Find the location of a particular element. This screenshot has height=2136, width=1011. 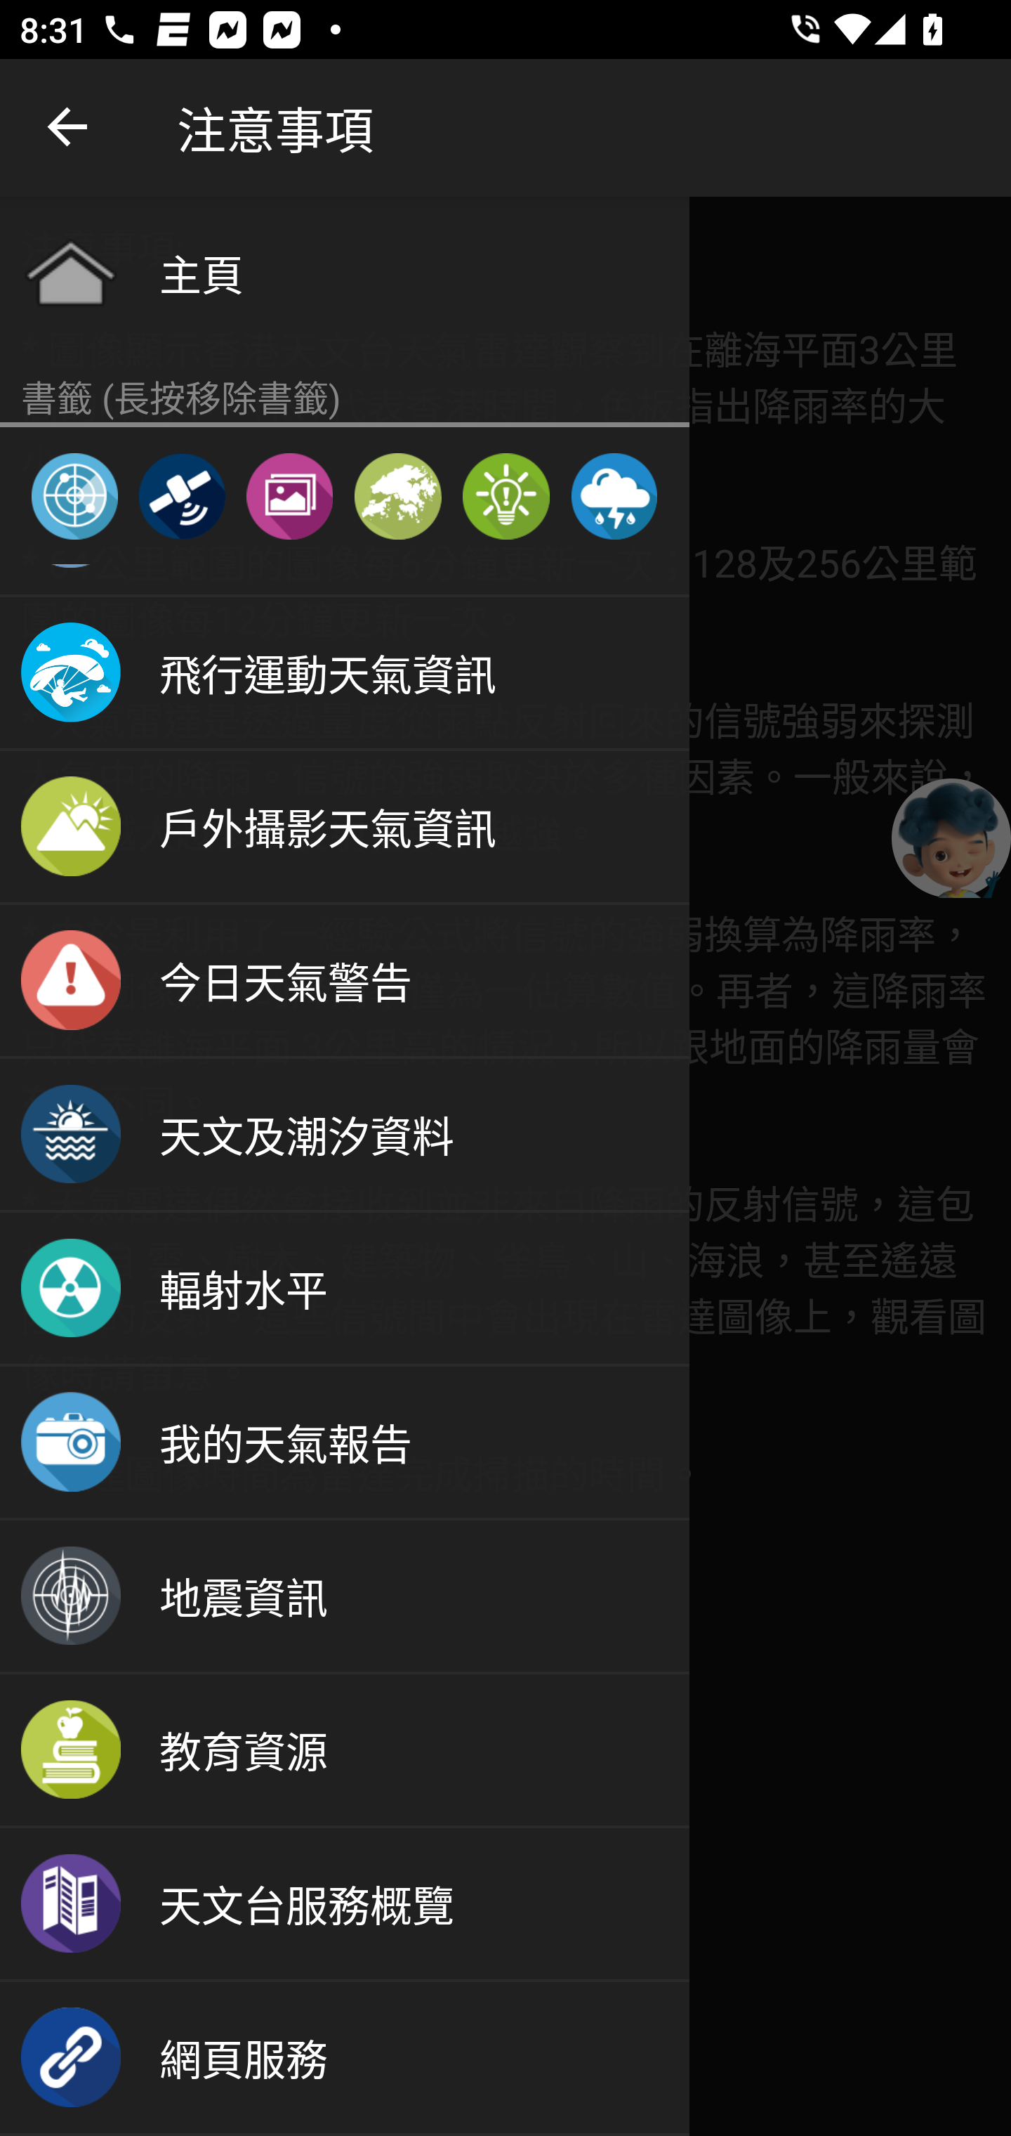

定點降雨及閃電預報 is located at coordinates (614, 496).